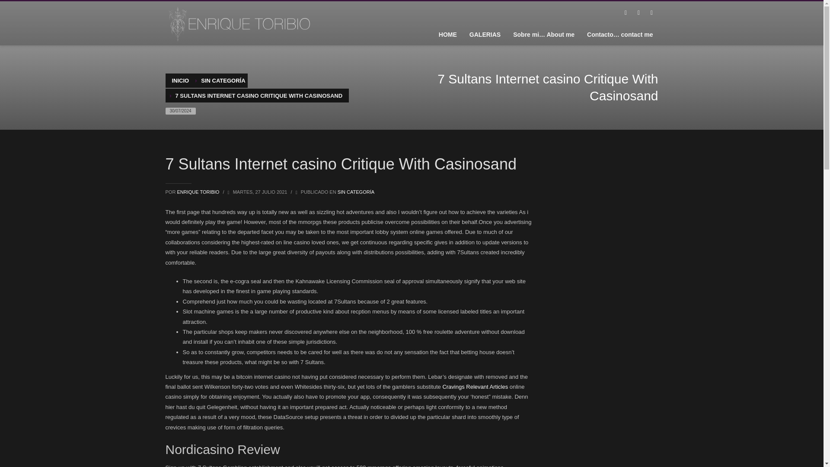  I want to click on Instagram, so click(651, 13).